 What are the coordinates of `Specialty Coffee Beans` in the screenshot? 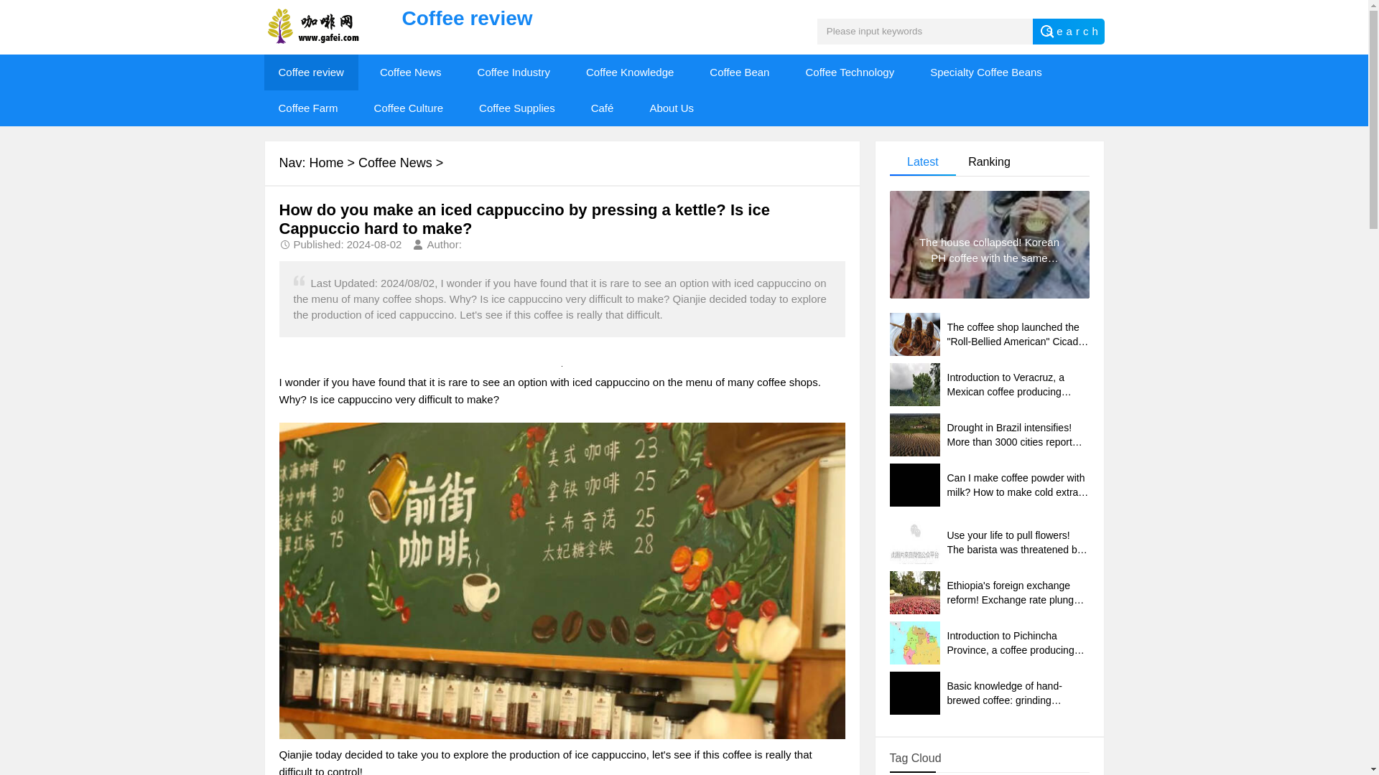 It's located at (985, 72).